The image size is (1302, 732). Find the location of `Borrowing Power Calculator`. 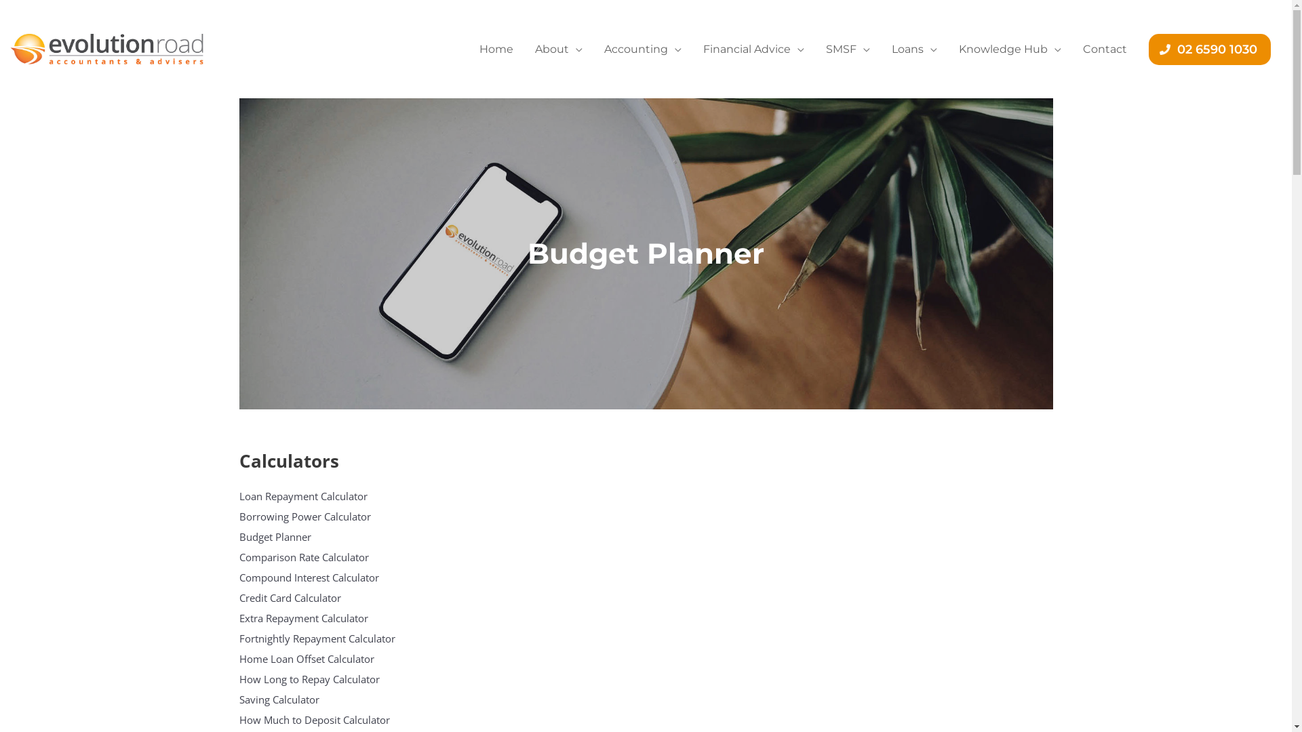

Borrowing Power Calculator is located at coordinates (347, 516).